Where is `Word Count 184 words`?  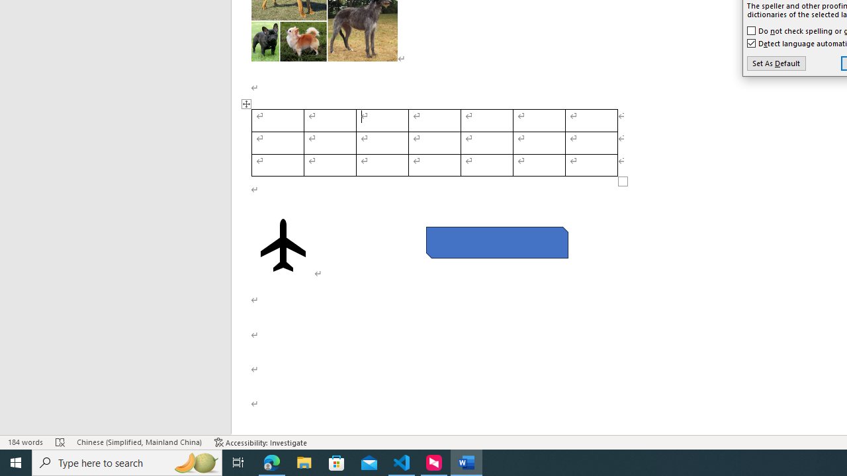
Word Count 184 words is located at coordinates (25, 442).